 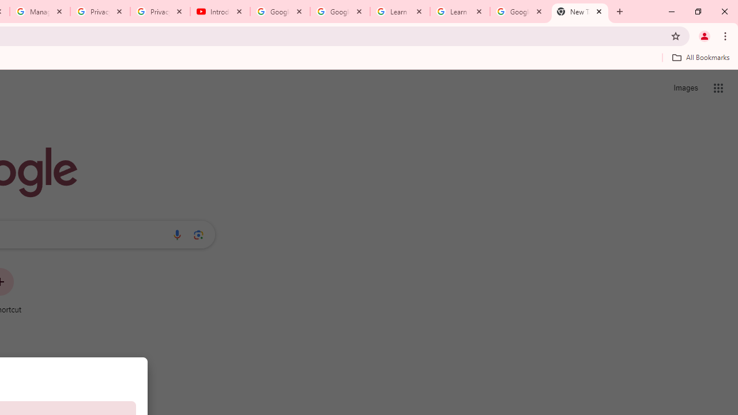 What do you see at coordinates (340, 12) in the screenshot?
I see `Google Account Help` at bounding box center [340, 12].